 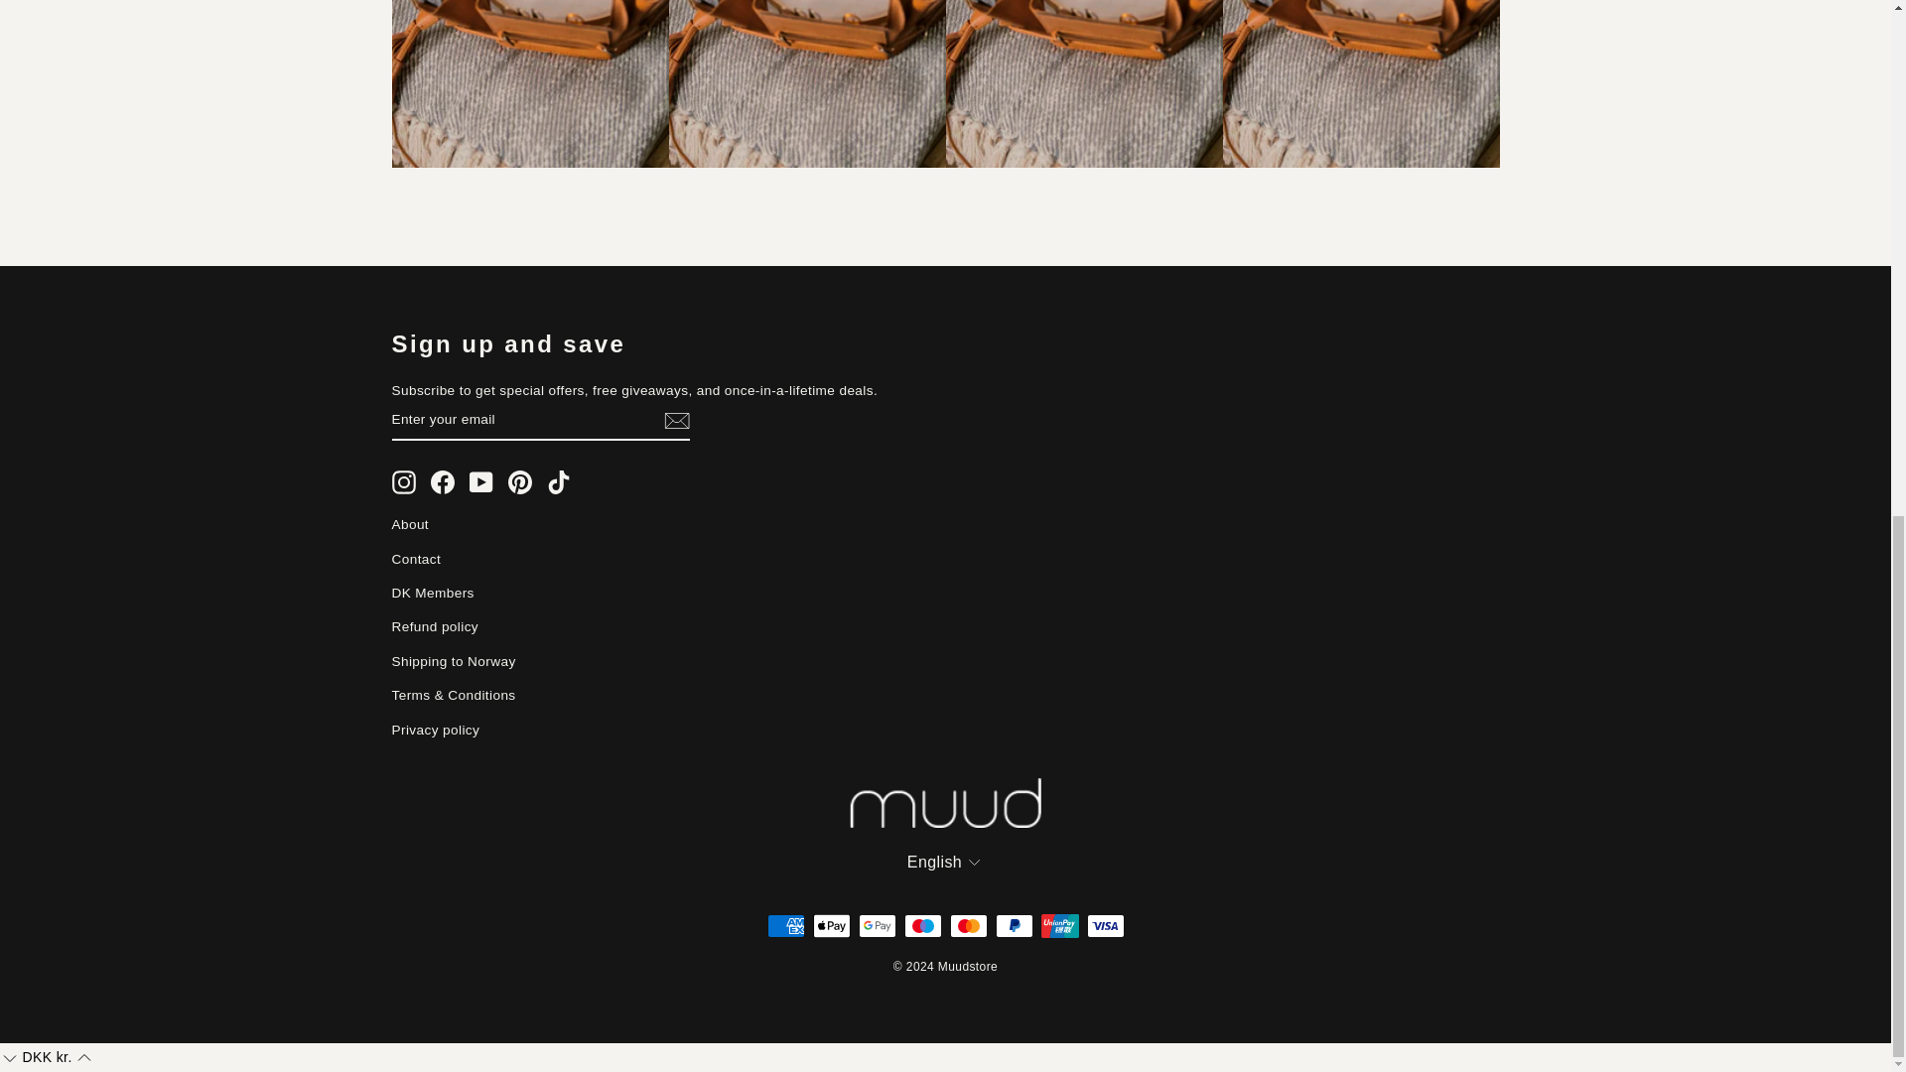 I want to click on Apple Pay, so click(x=830, y=926).